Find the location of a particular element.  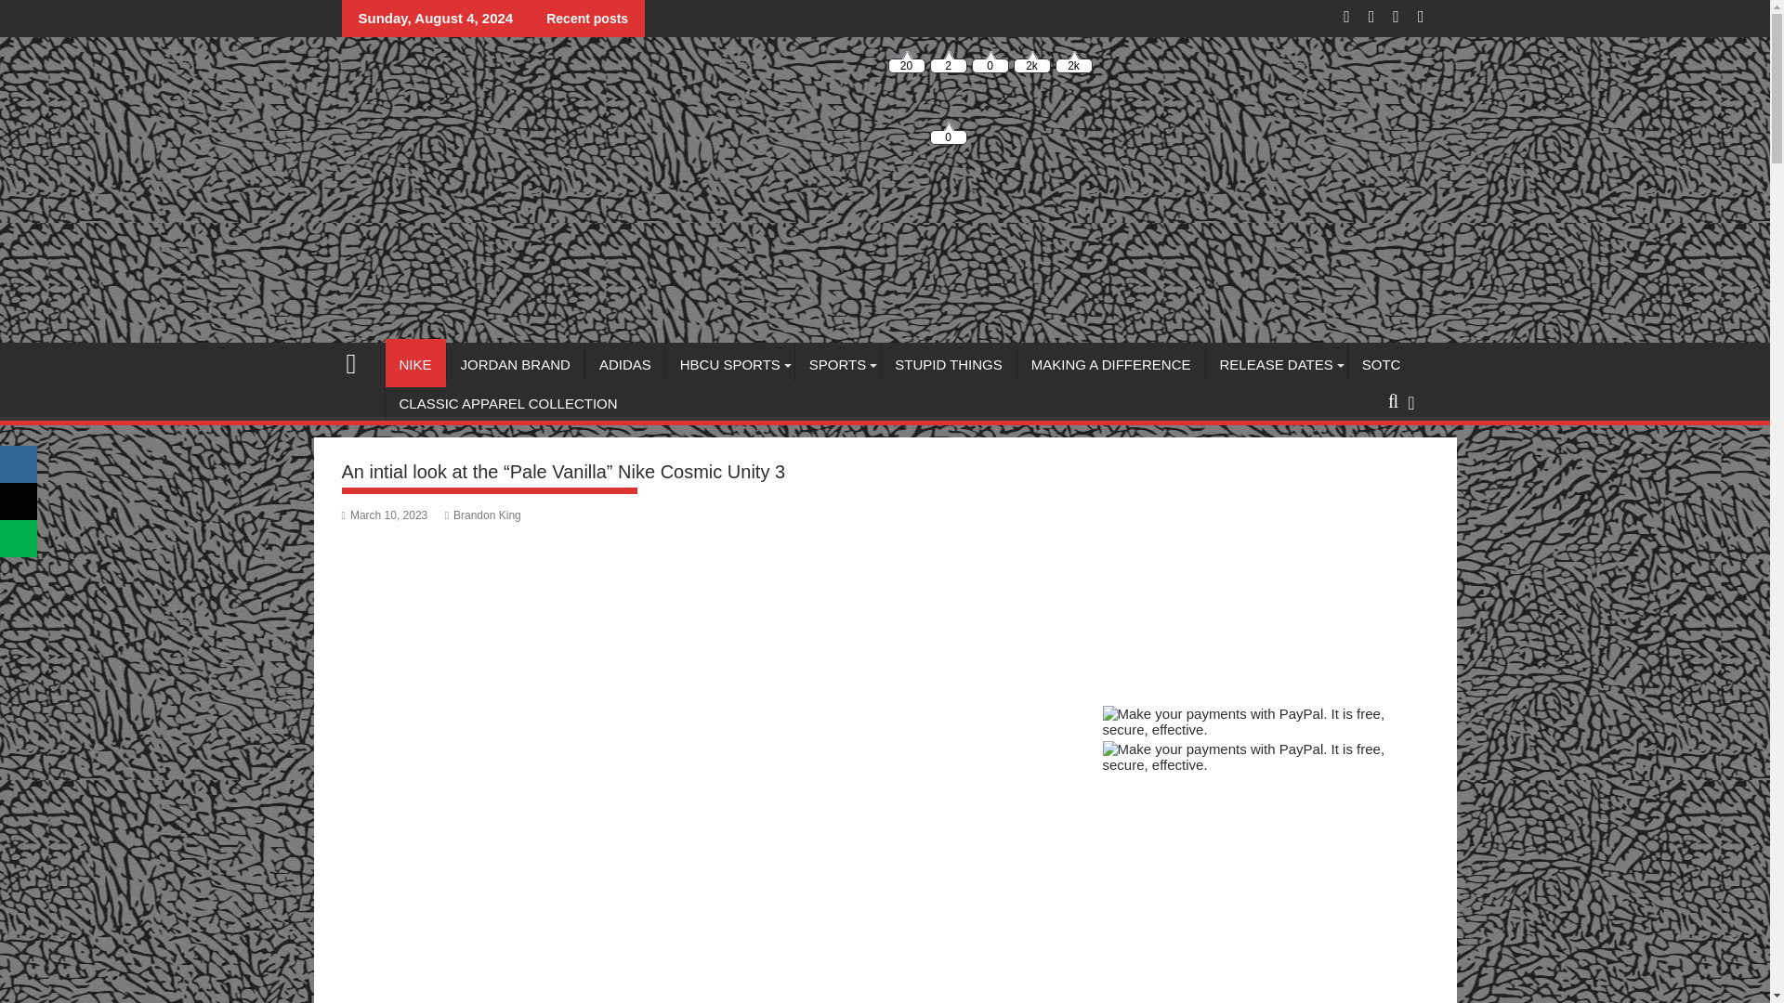

MAKING A DIFFERENCE is located at coordinates (1111, 364).